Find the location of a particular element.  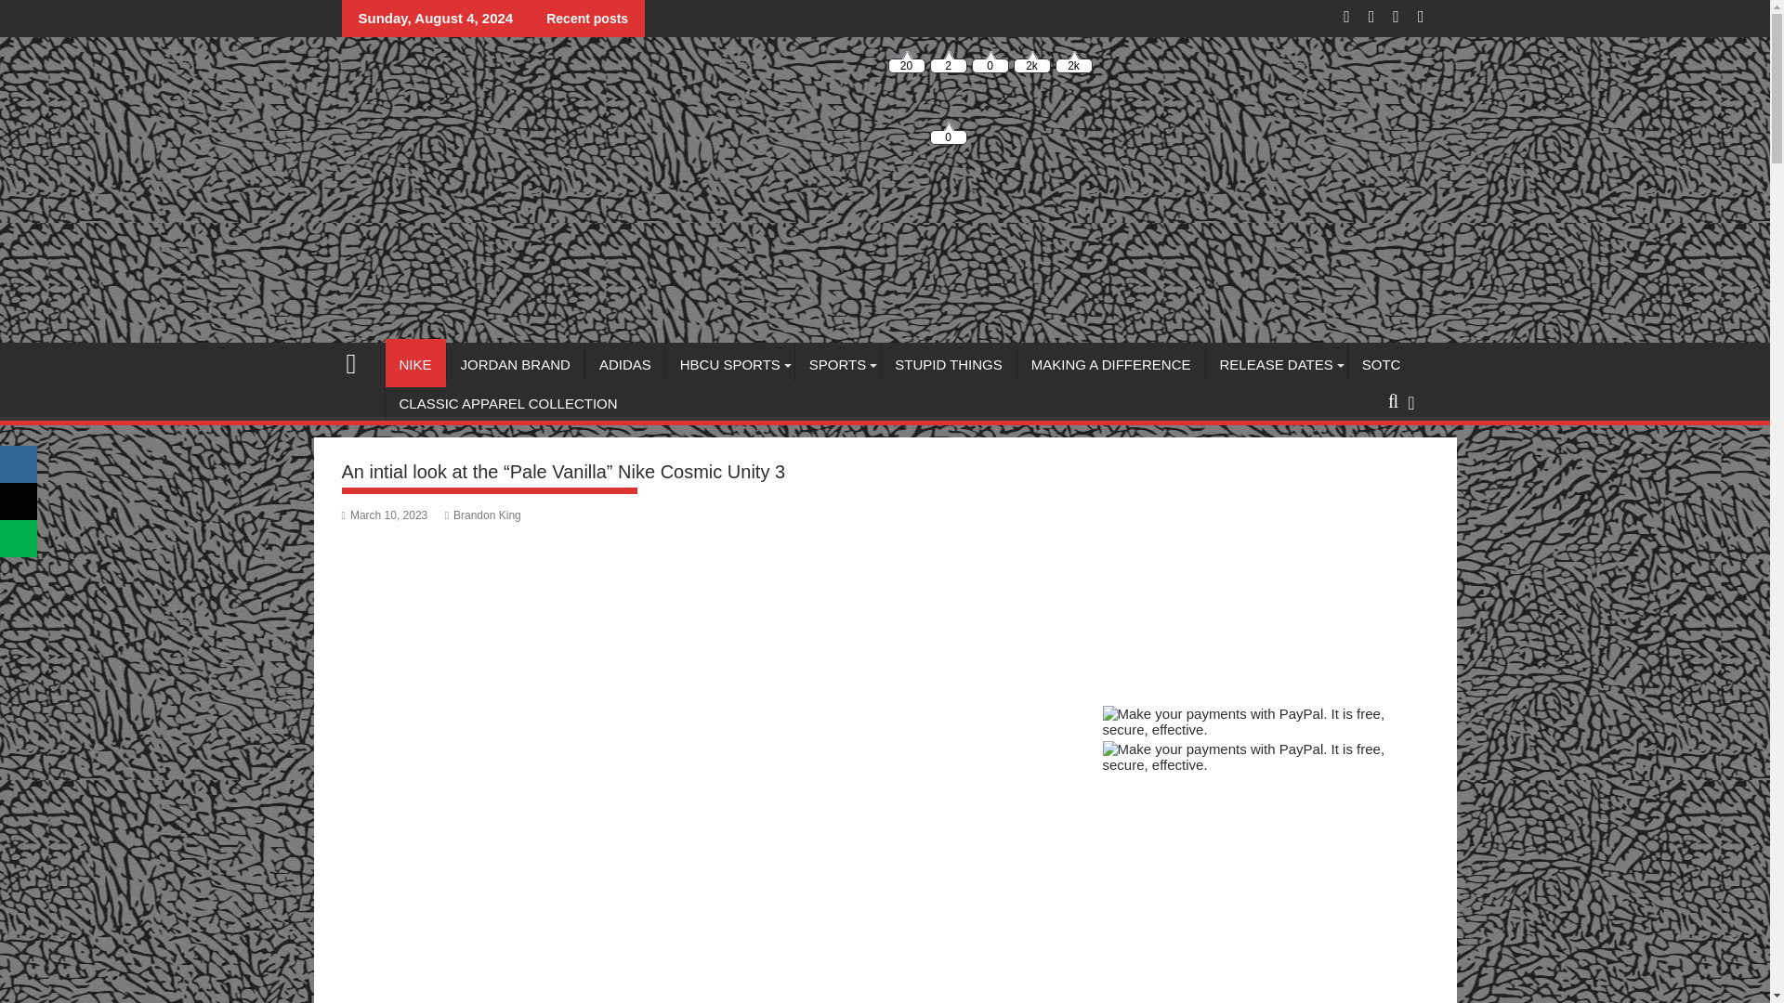

MAKING A DIFFERENCE is located at coordinates (1111, 364).